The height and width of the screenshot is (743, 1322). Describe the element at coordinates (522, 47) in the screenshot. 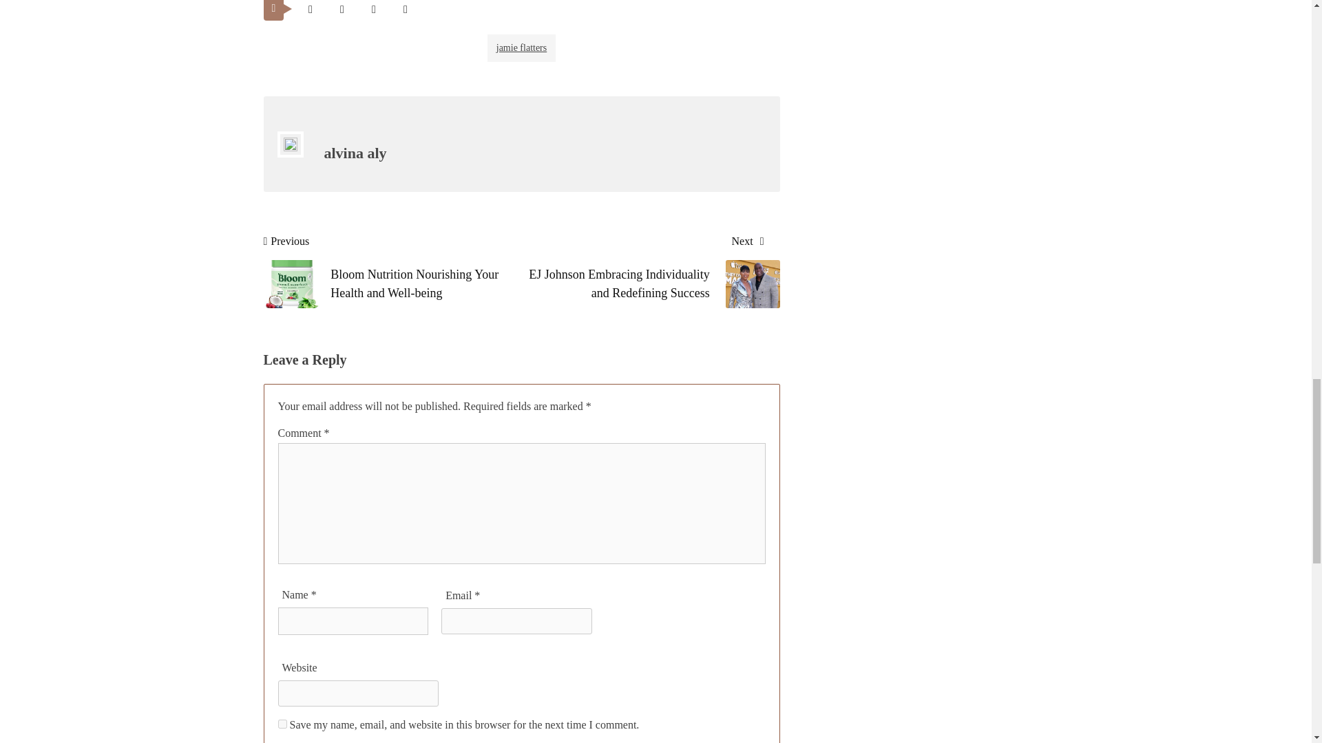

I see `jamie flatters` at that location.